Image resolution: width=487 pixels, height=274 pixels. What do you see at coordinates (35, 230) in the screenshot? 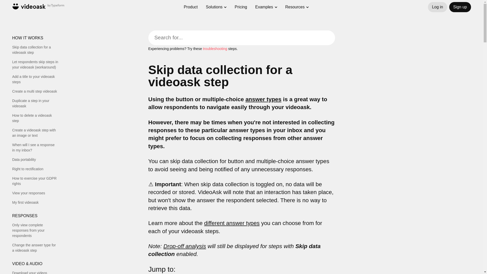
I see `Only view complete responses from your respondents` at bounding box center [35, 230].